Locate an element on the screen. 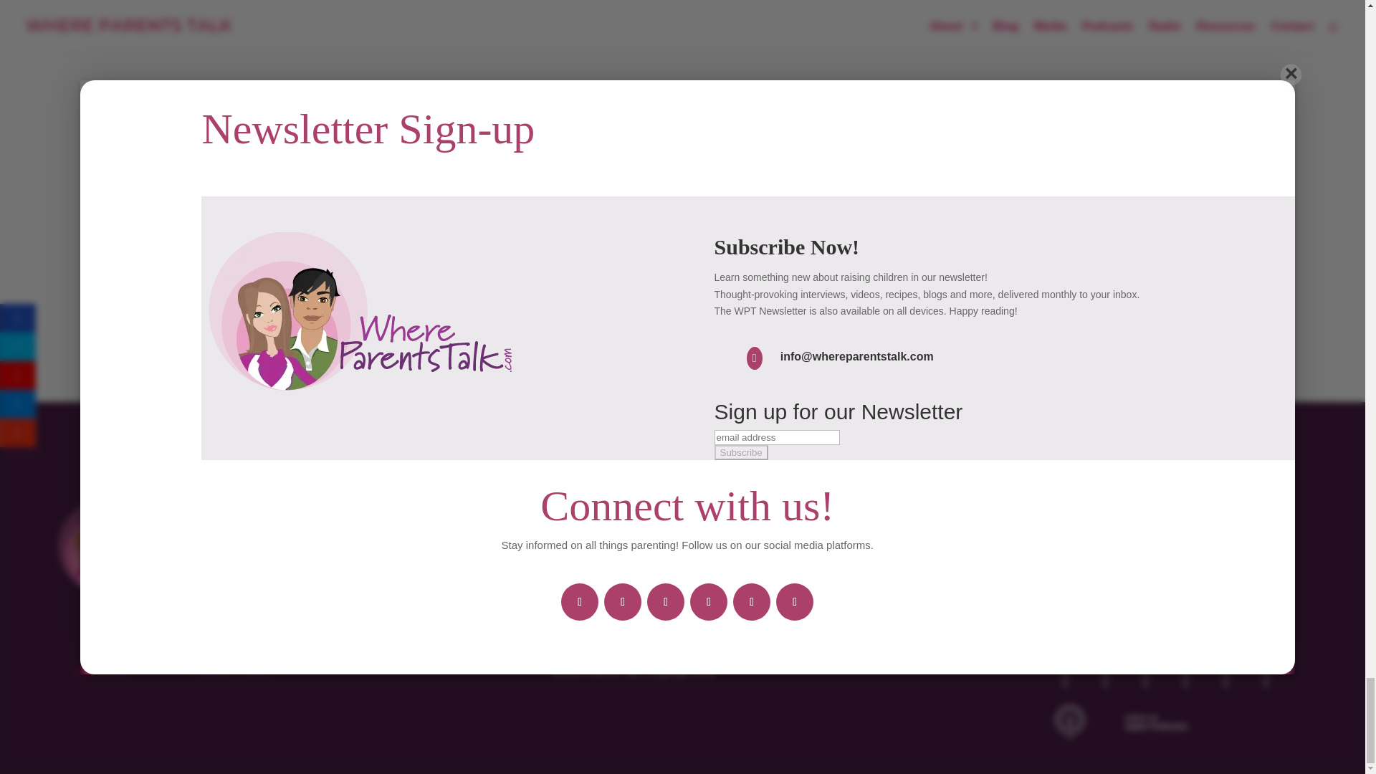 The height and width of the screenshot is (774, 1376). Follow on Instagram is located at coordinates (1226, 681).